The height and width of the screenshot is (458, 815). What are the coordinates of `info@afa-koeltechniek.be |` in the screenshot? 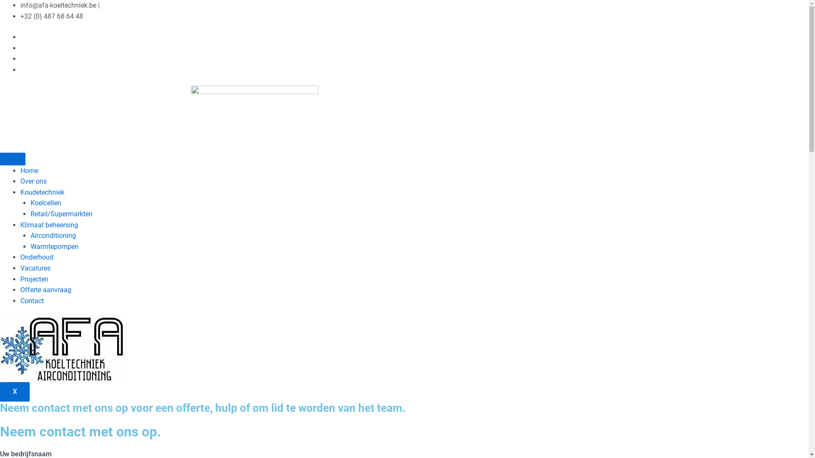 It's located at (60, 5).